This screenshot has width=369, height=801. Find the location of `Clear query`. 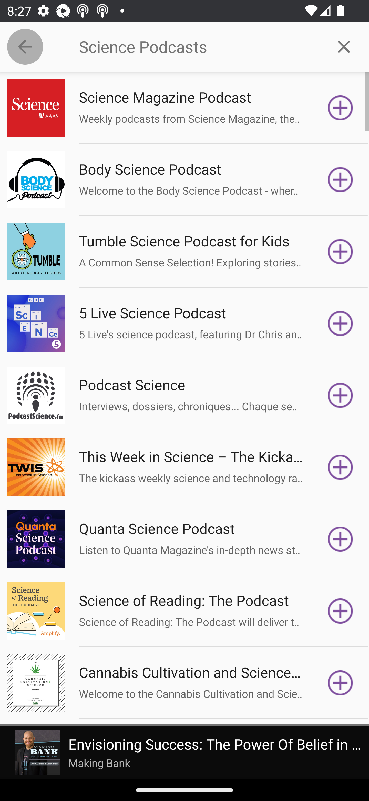

Clear query is located at coordinates (344, 46).